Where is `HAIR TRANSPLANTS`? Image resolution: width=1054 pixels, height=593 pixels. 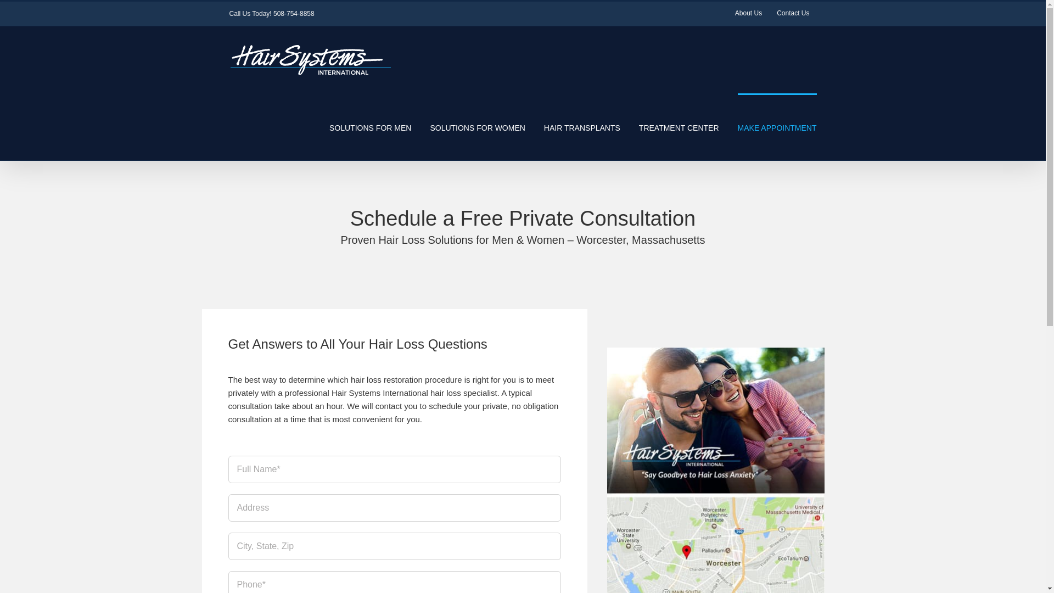
HAIR TRANSPLANTS is located at coordinates (582, 126).